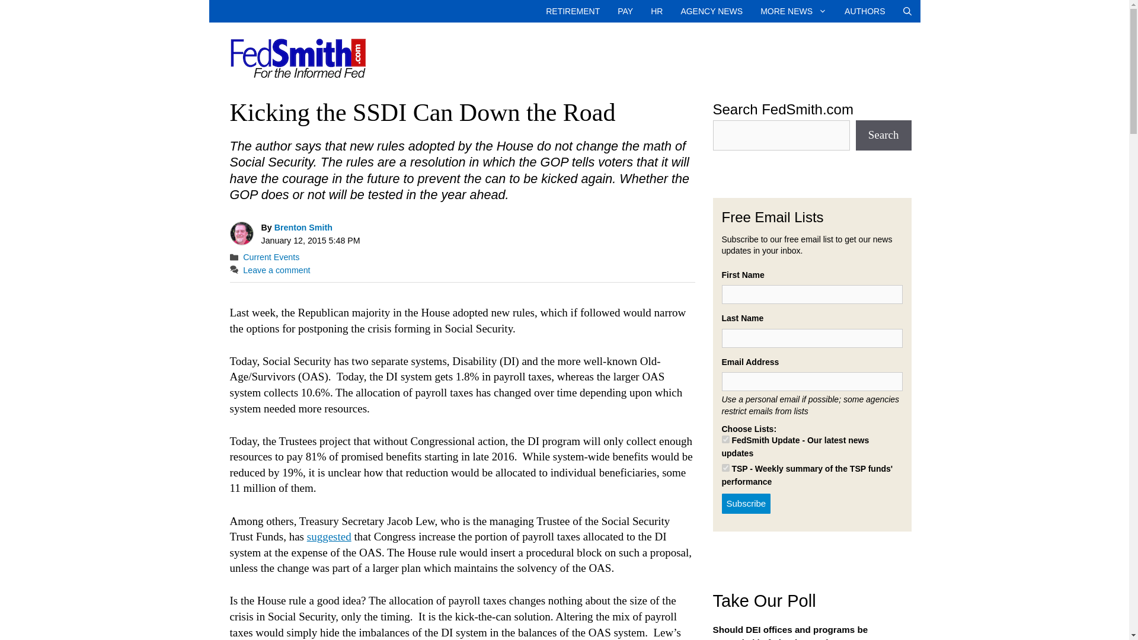 The height and width of the screenshot is (640, 1138). Describe the element at coordinates (883, 135) in the screenshot. I see `Search` at that location.